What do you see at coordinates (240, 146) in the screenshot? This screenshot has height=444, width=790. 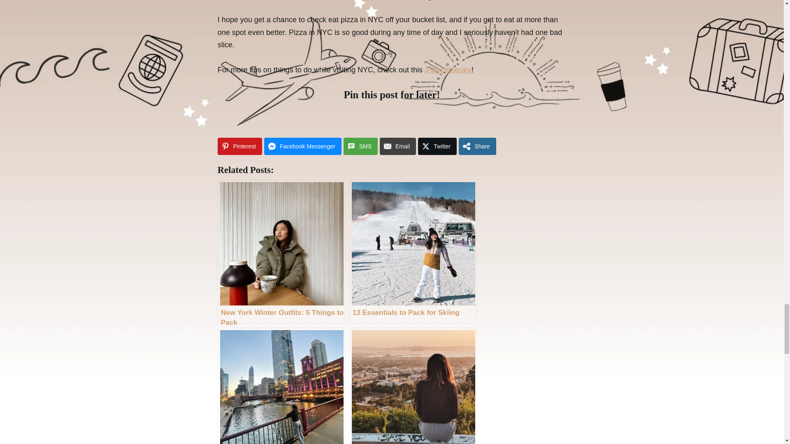 I see `Share on Pinterest` at bounding box center [240, 146].